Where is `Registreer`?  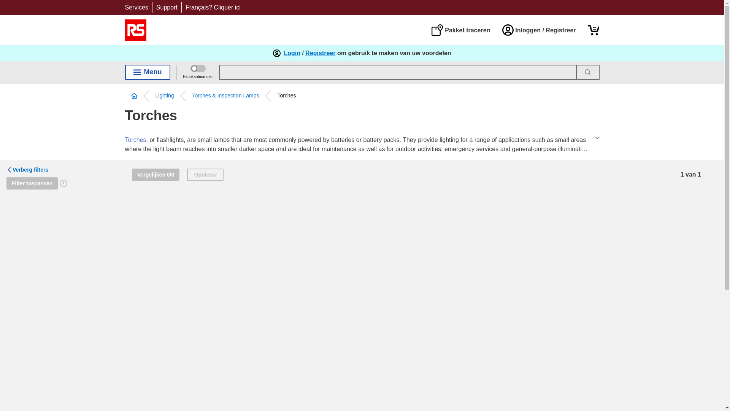 Registreer is located at coordinates (320, 53).